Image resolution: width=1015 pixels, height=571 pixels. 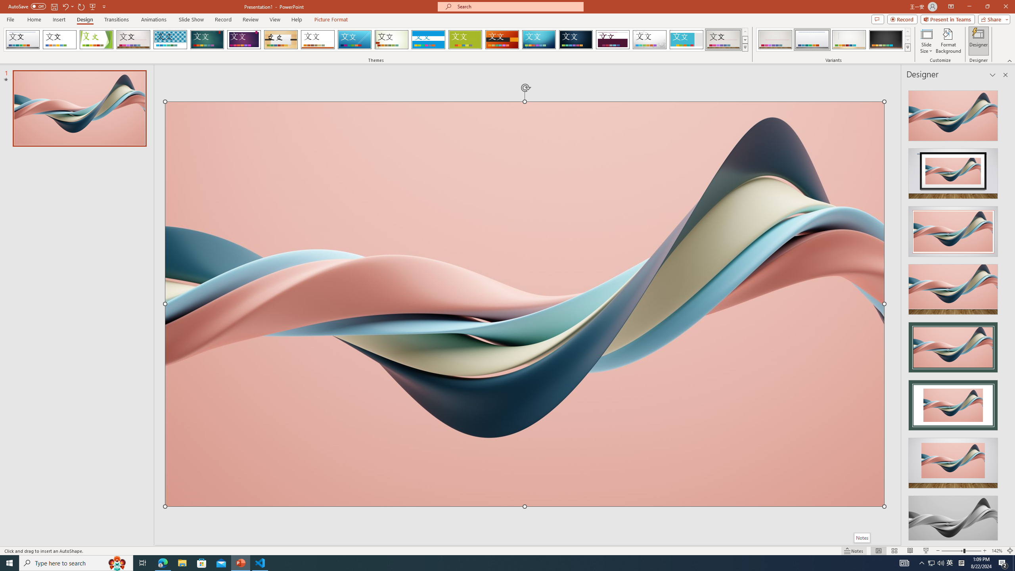 I want to click on Dividend, so click(x=613, y=40).